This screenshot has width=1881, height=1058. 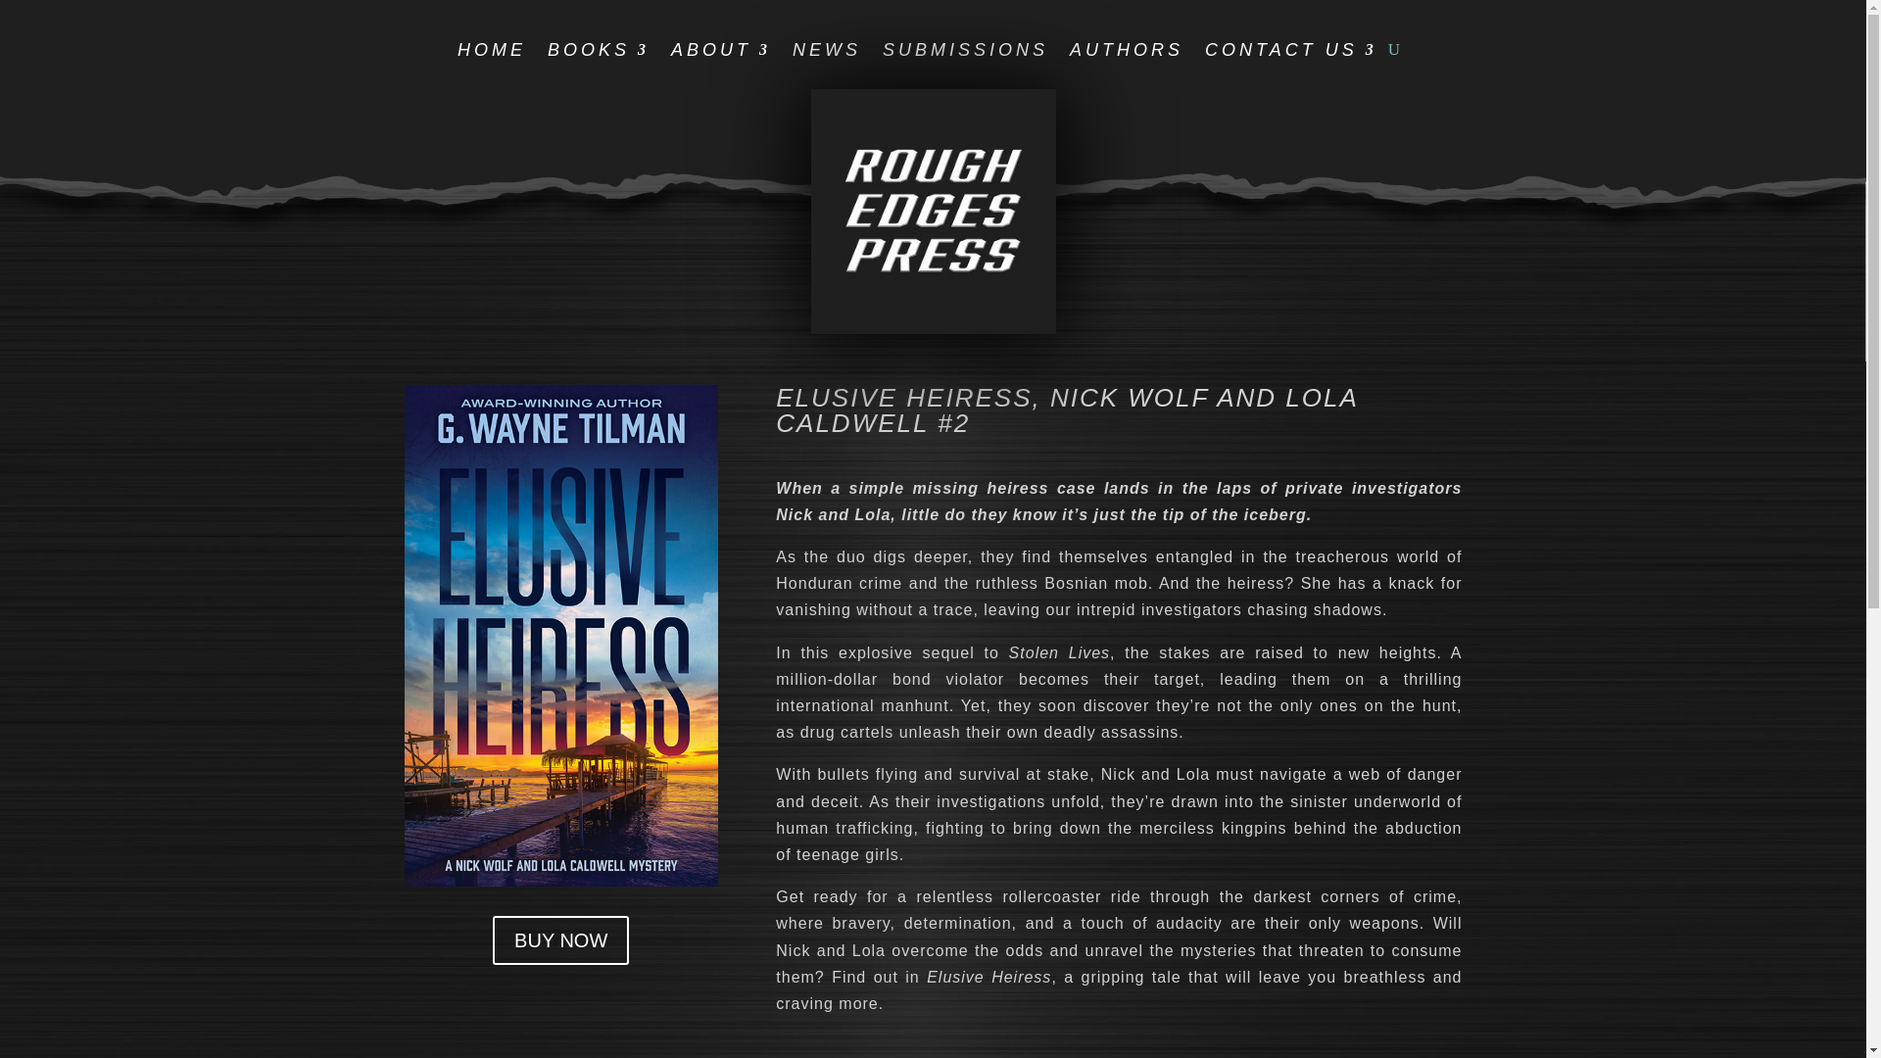 What do you see at coordinates (492, 53) in the screenshot?
I see `HOME` at bounding box center [492, 53].